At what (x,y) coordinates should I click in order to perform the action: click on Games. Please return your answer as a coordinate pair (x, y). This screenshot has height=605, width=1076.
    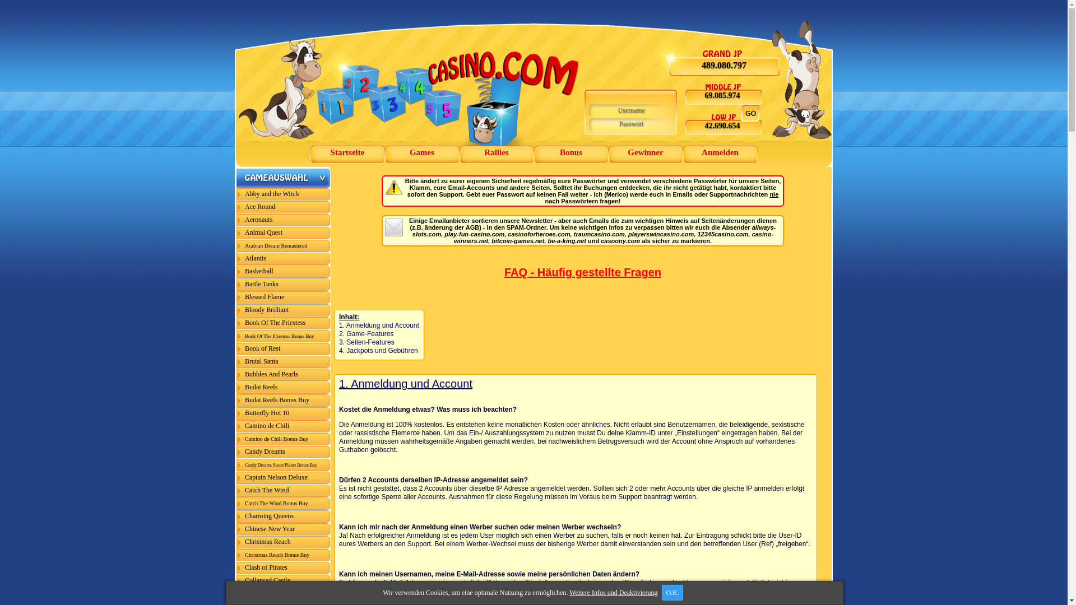
    Looking at the image, I should click on (421, 155).